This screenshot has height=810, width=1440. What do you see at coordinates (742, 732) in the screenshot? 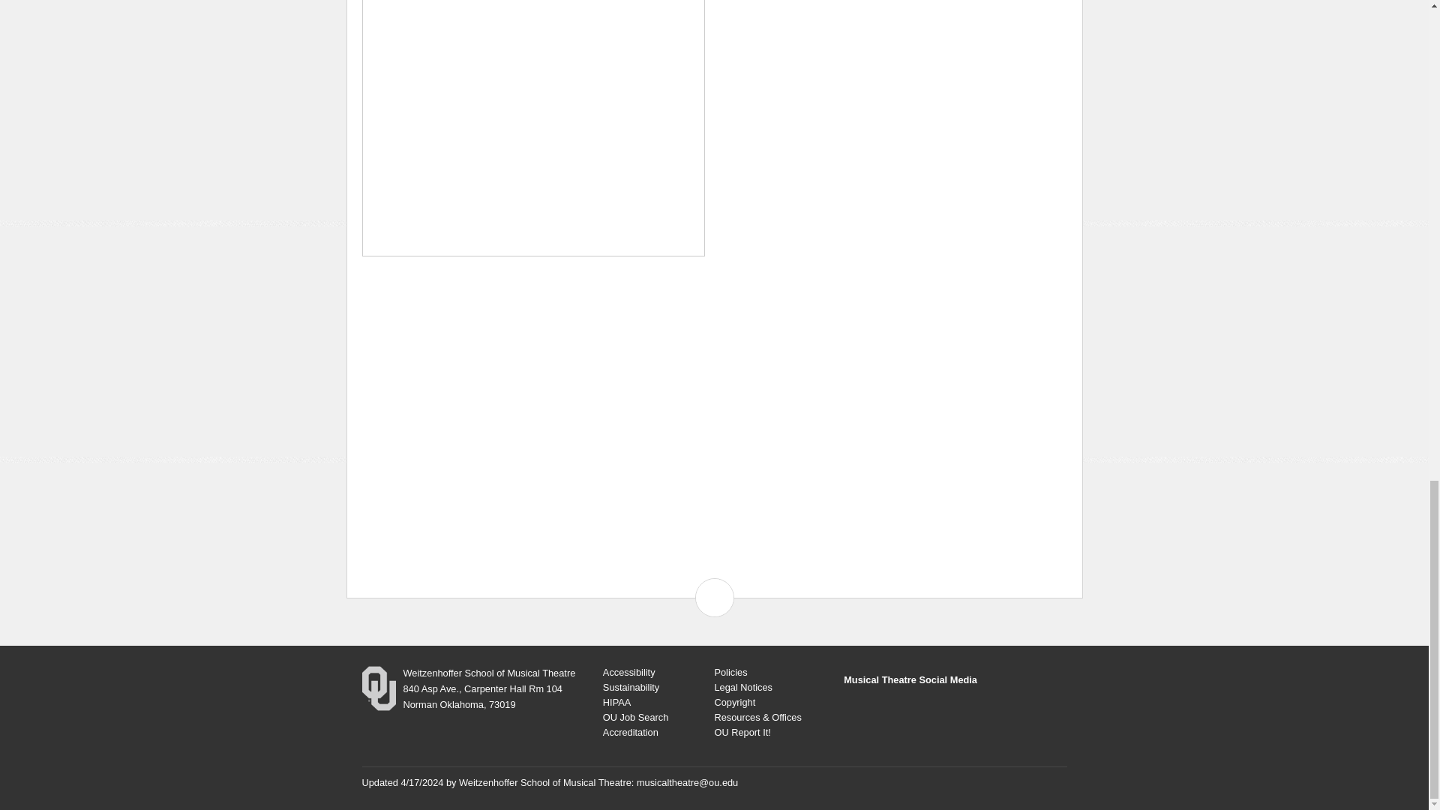
I see `OU Report It!` at bounding box center [742, 732].